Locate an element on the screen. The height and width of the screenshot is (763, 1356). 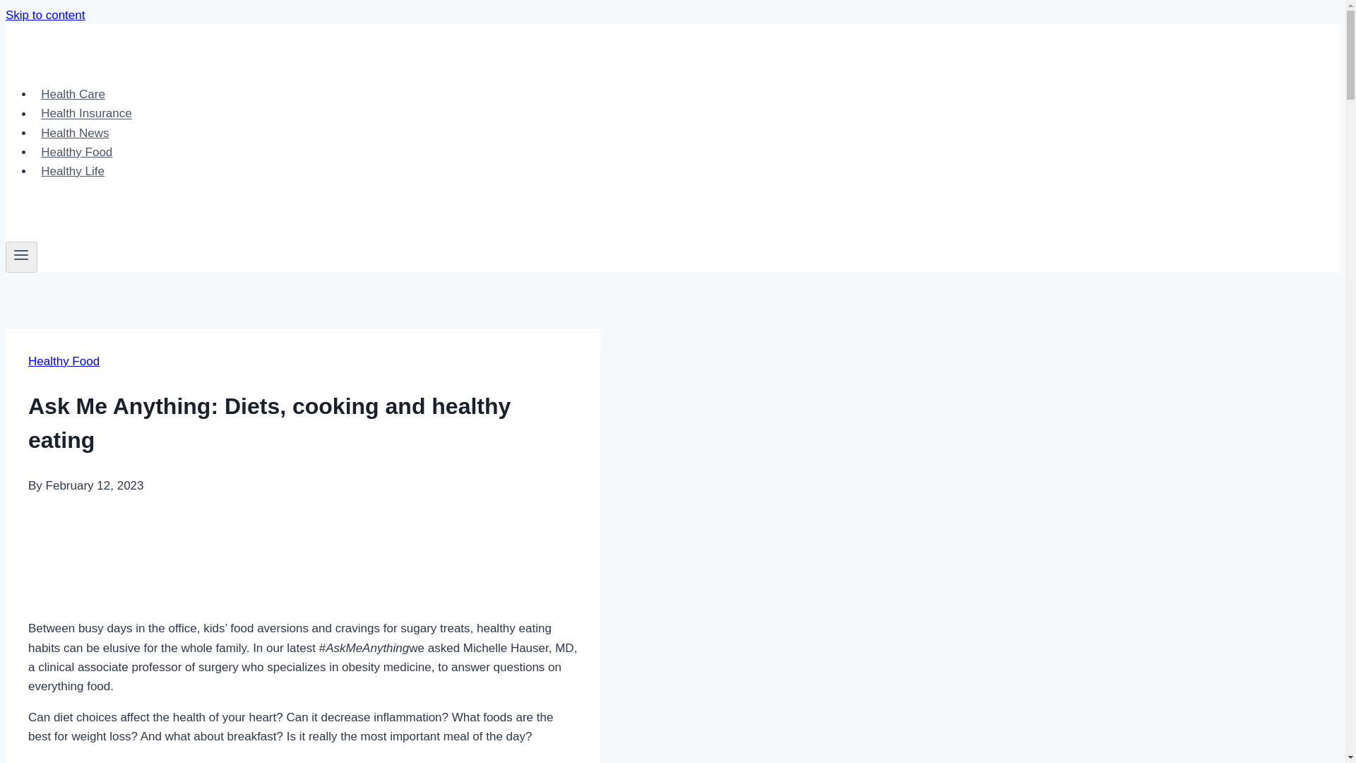
Skip to content is located at coordinates (44, 15).